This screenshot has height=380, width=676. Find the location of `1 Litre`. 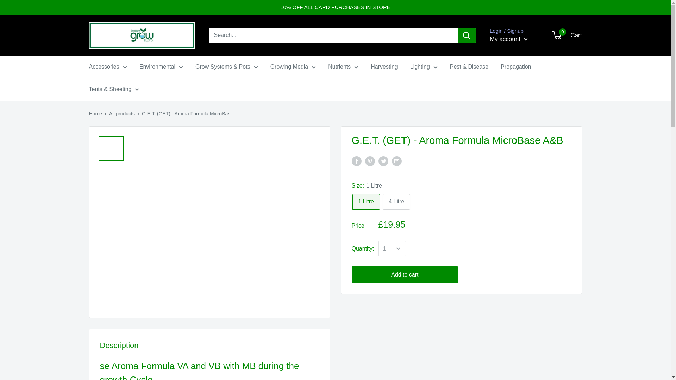

1 Litre is located at coordinates (365, 202).